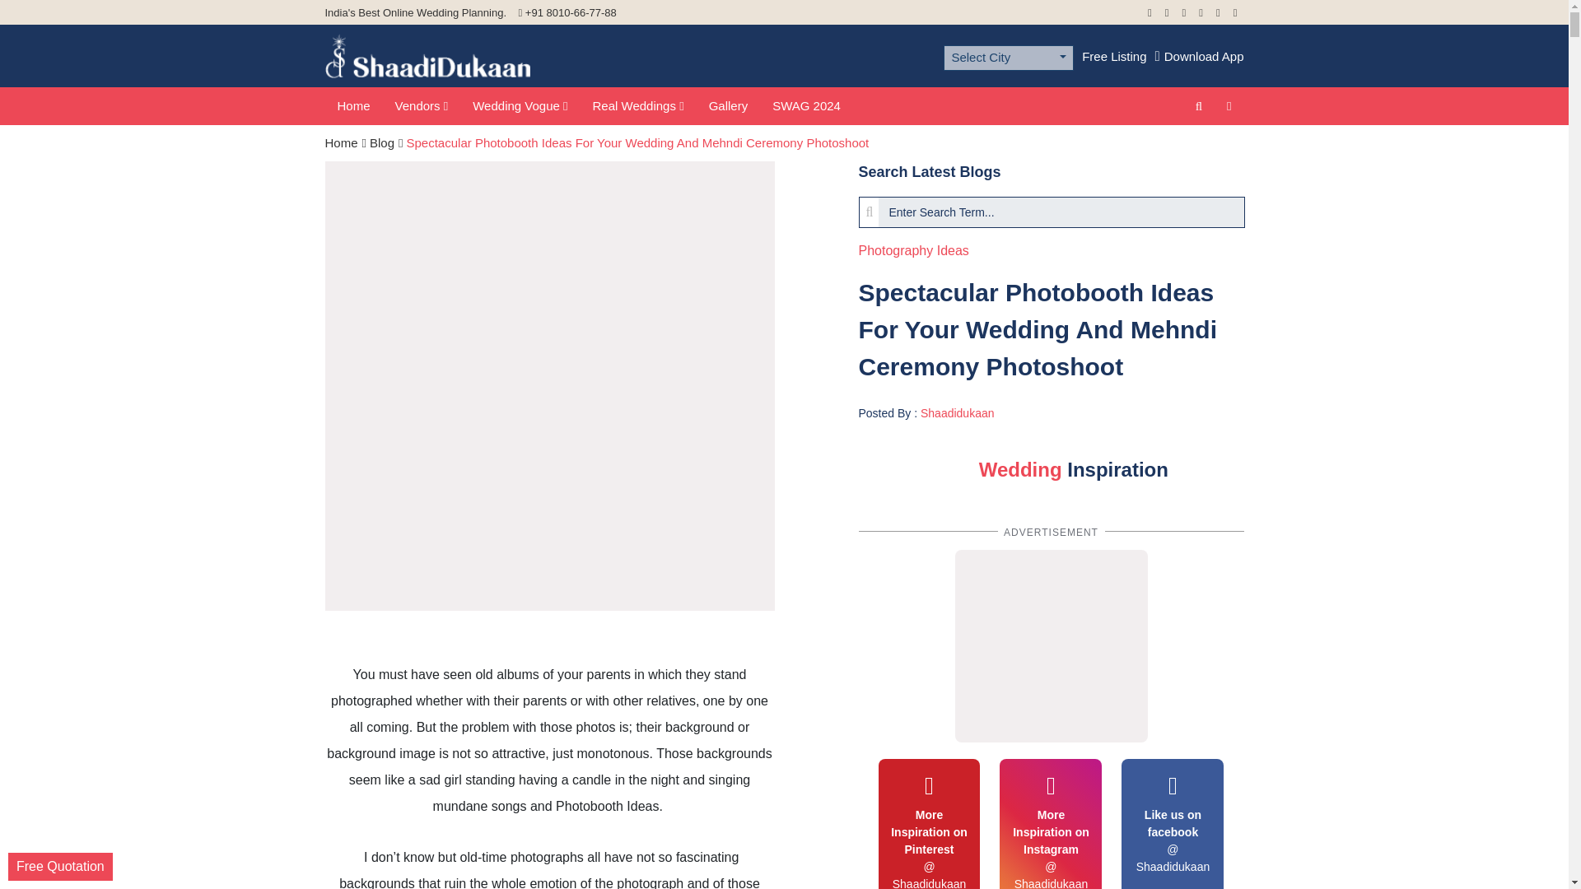 The height and width of the screenshot is (889, 1581). What do you see at coordinates (352, 106) in the screenshot?
I see `Home` at bounding box center [352, 106].